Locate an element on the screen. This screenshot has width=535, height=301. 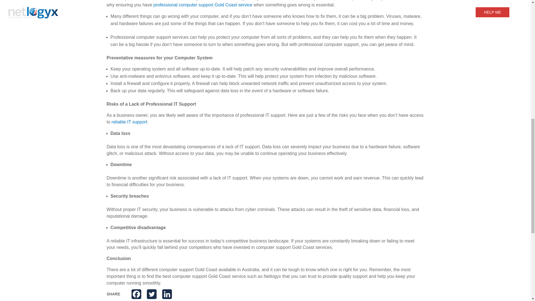
professional computer support Gold Coast service is located at coordinates (203, 4).